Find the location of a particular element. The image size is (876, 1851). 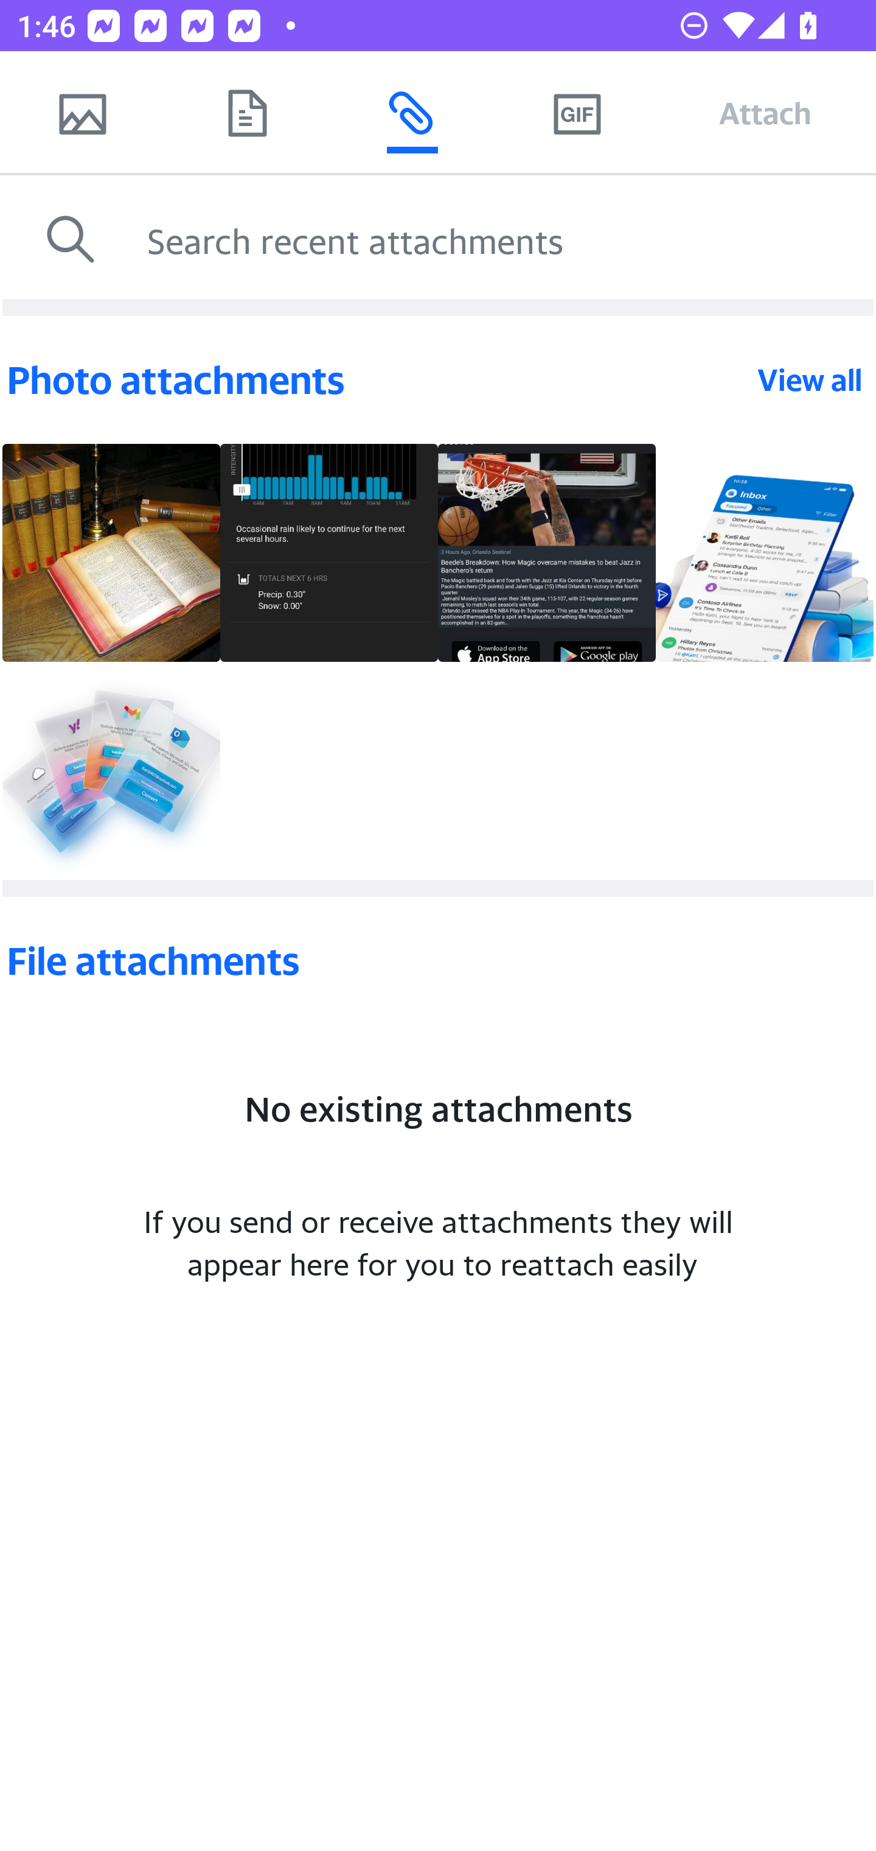

Recent attachments from mail is located at coordinates (412, 113).